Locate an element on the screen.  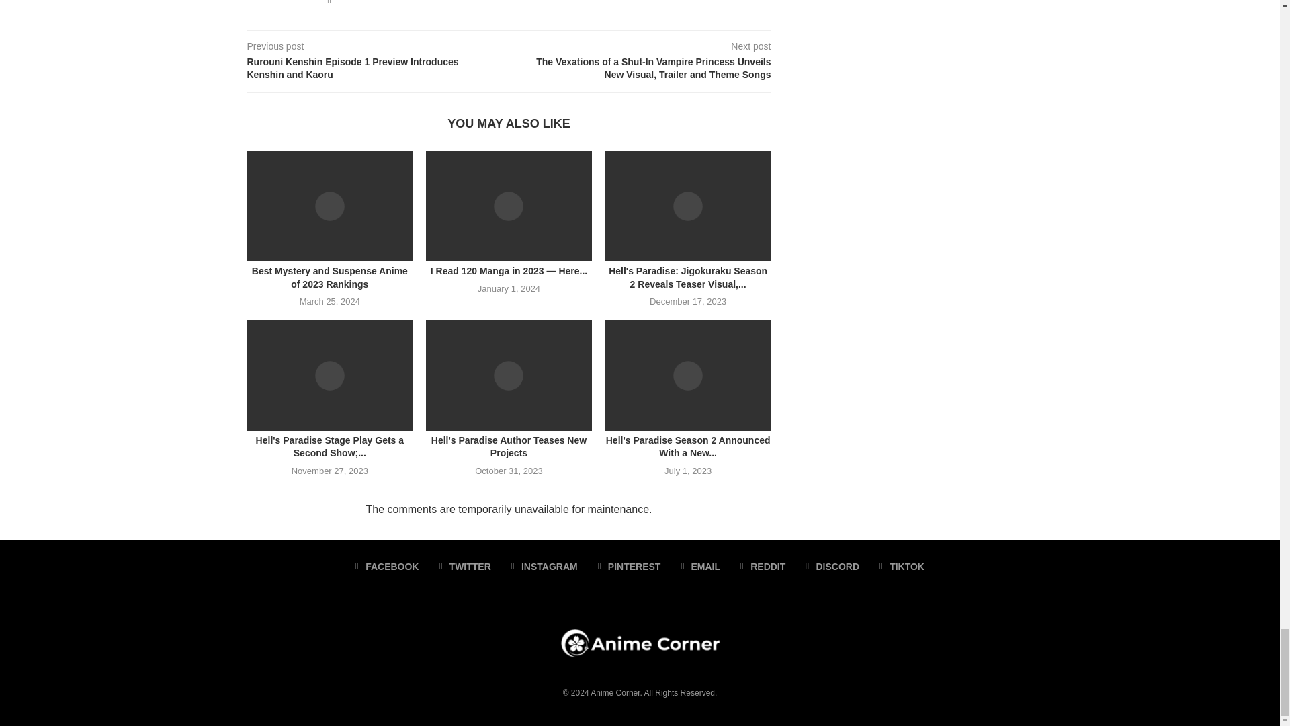
Hell's Paradise Author Teases New Projects is located at coordinates (509, 375).